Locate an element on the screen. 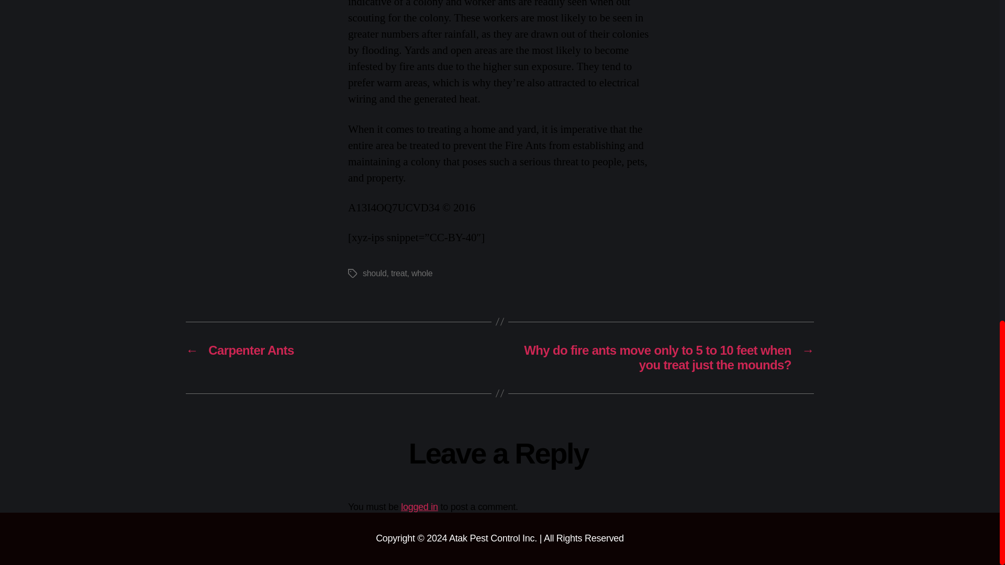 This screenshot has height=565, width=1005. treat is located at coordinates (399, 273).